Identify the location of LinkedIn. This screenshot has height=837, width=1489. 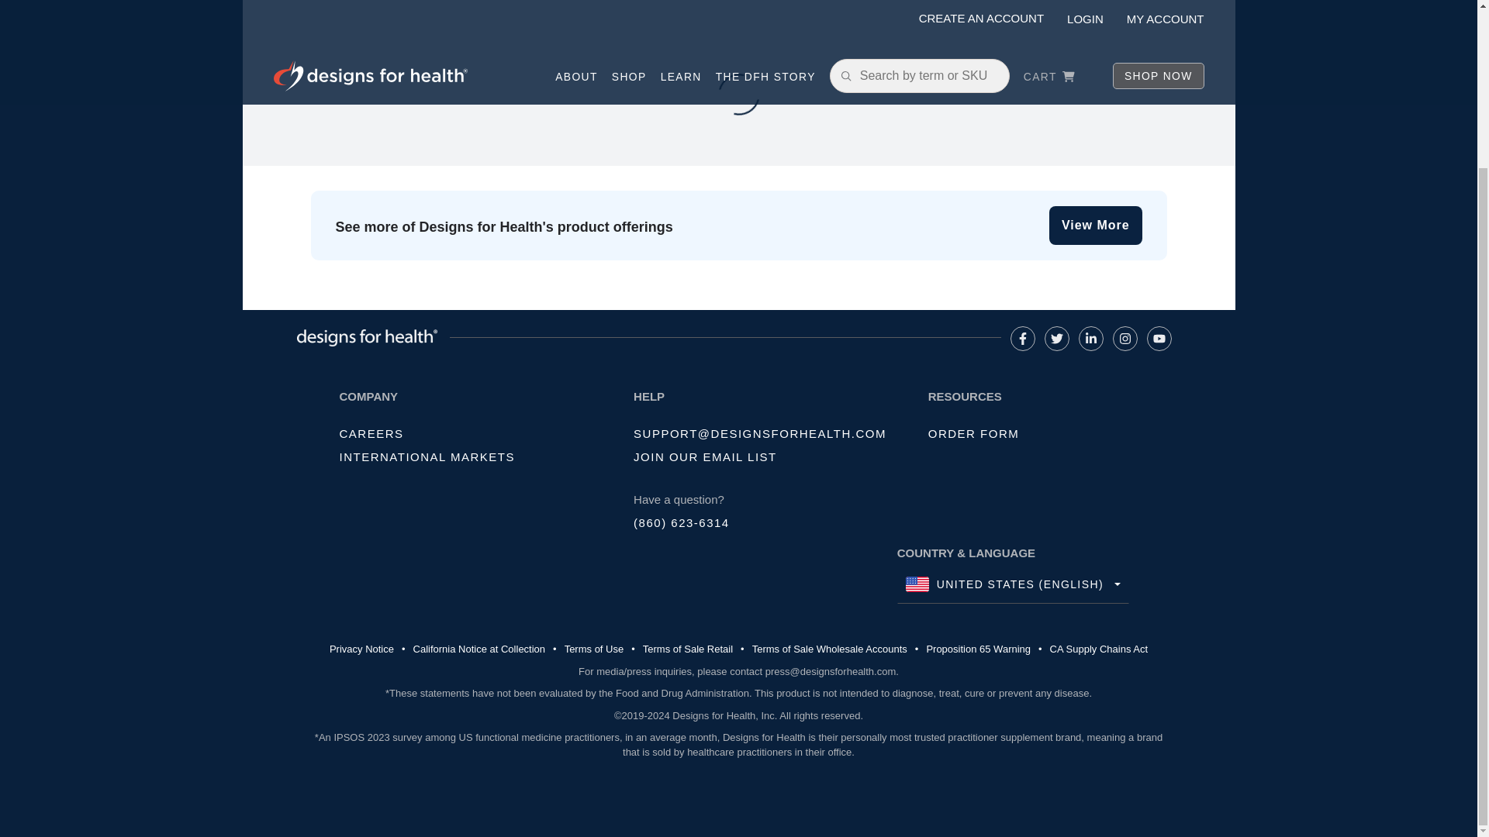
(1090, 338).